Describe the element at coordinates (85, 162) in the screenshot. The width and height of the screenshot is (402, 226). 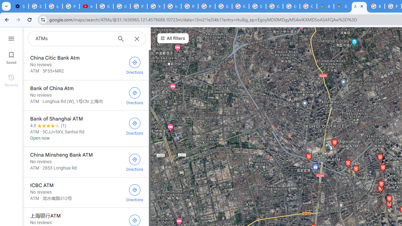
I see `China Minsheng Bank ATM` at that location.